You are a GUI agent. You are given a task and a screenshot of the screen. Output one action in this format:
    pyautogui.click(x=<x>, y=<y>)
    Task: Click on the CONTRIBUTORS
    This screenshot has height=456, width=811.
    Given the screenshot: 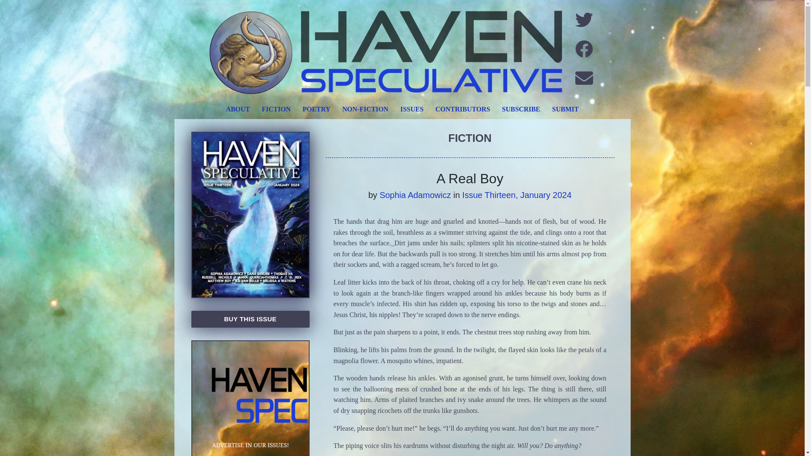 What is the action you would take?
    pyautogui.click(x=463, y=109)
    